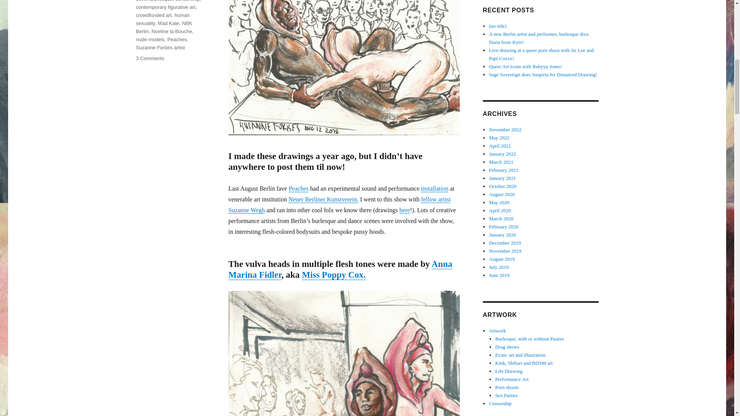  Describe the element at coordinates (323, 199) in the screenshot. I see `Neuer Berliner Kunstverein.` at that location.